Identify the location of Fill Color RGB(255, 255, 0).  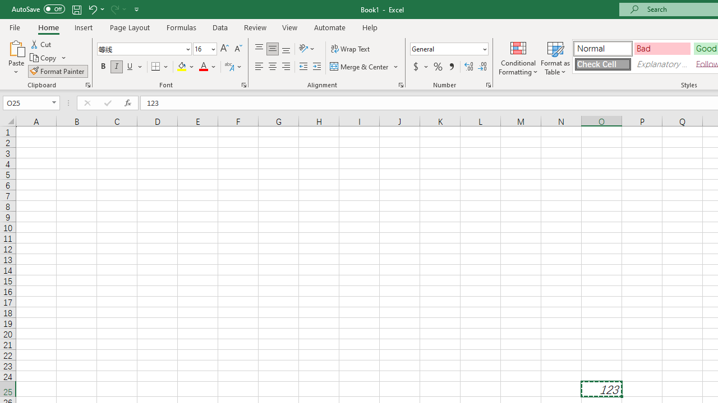
(182, 67).